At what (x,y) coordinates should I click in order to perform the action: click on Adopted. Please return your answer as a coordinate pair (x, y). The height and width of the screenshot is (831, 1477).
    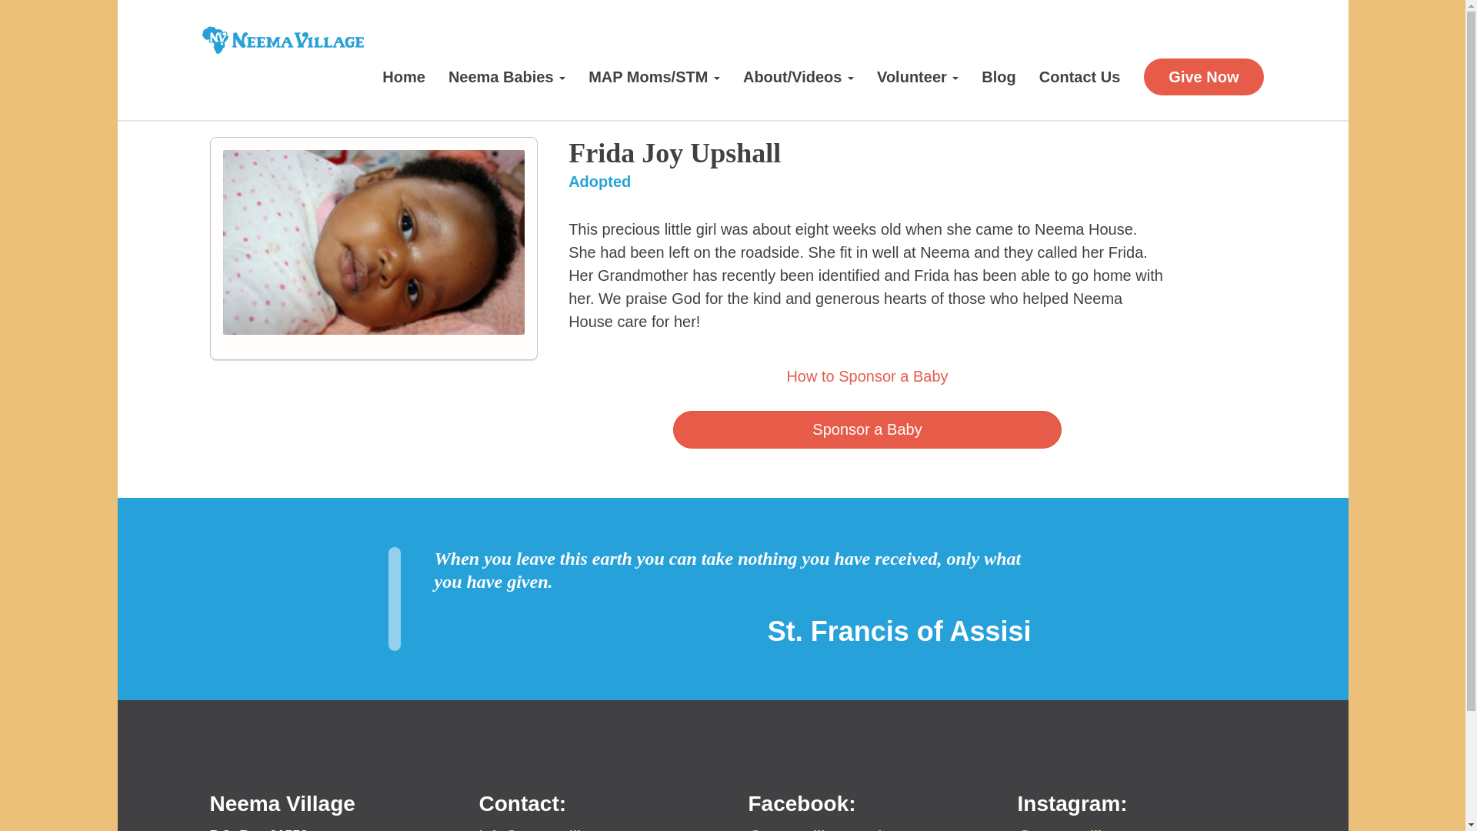
    Looking at the image, I should click on (599, 182).